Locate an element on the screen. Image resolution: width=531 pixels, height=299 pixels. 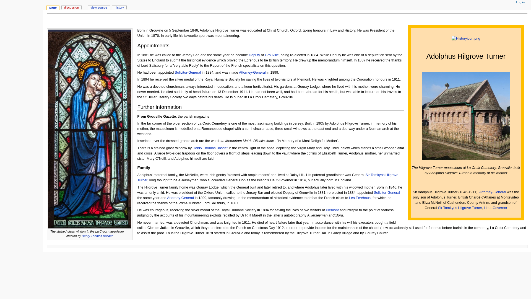
Log in is located at coordinates (520, 2).